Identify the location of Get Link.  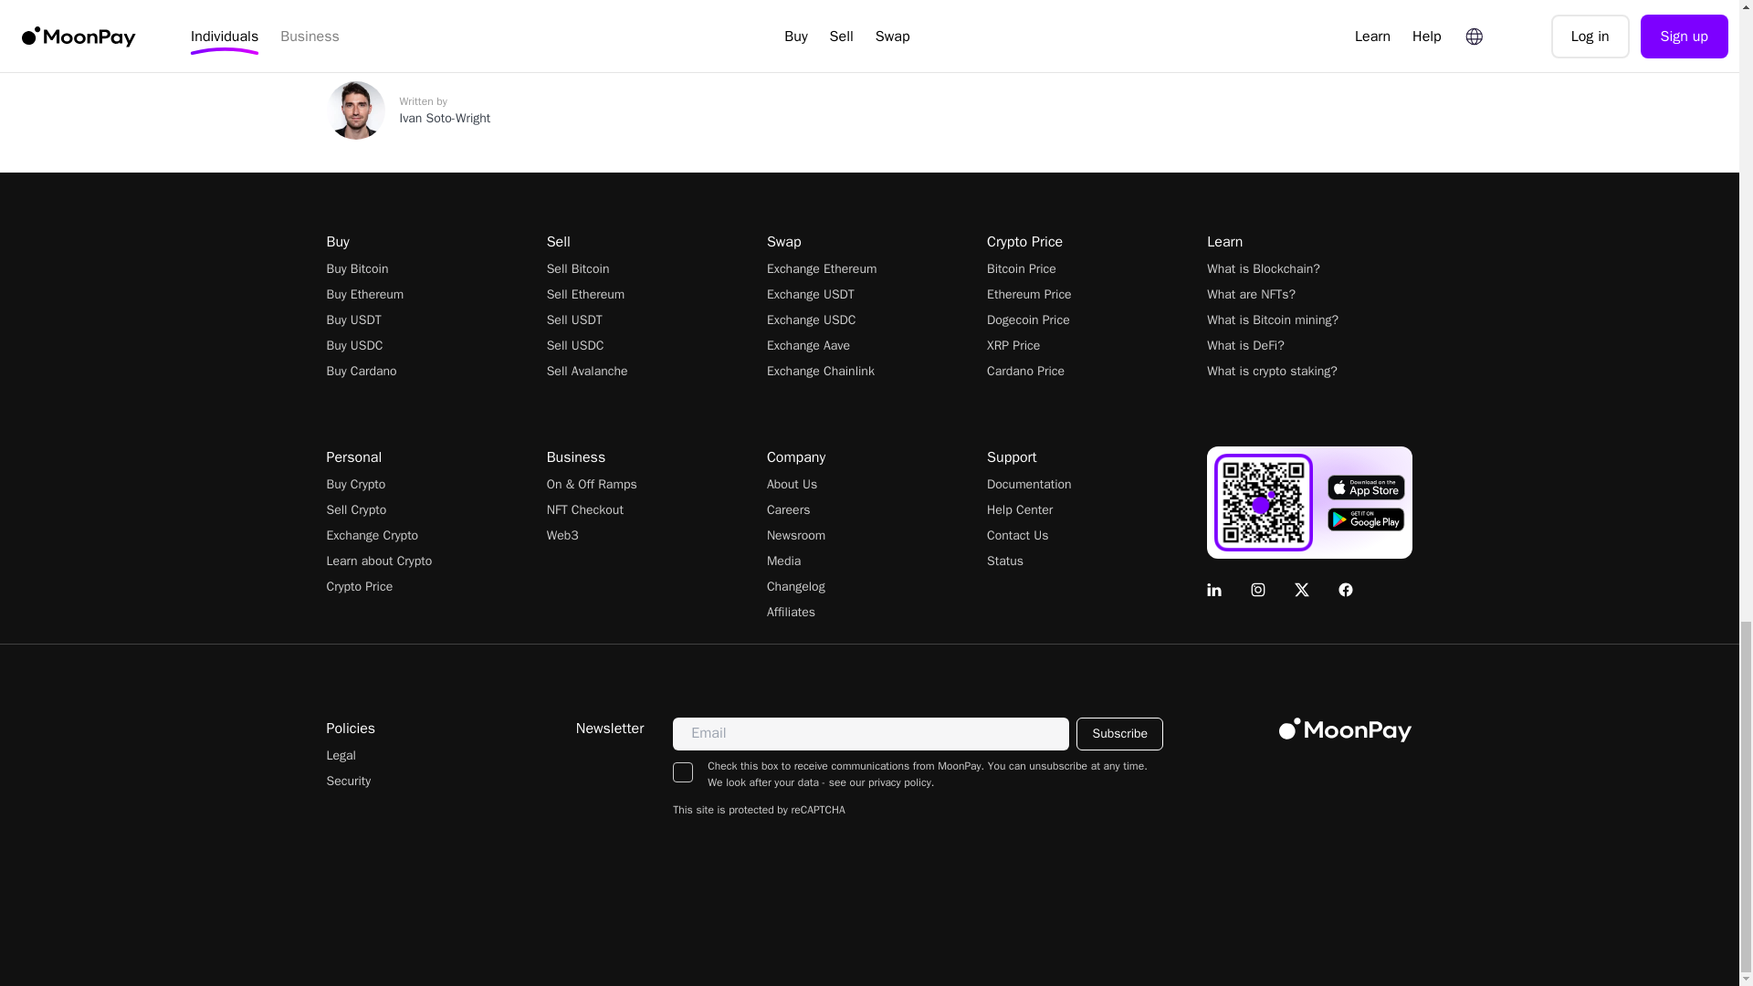
(382, 22).